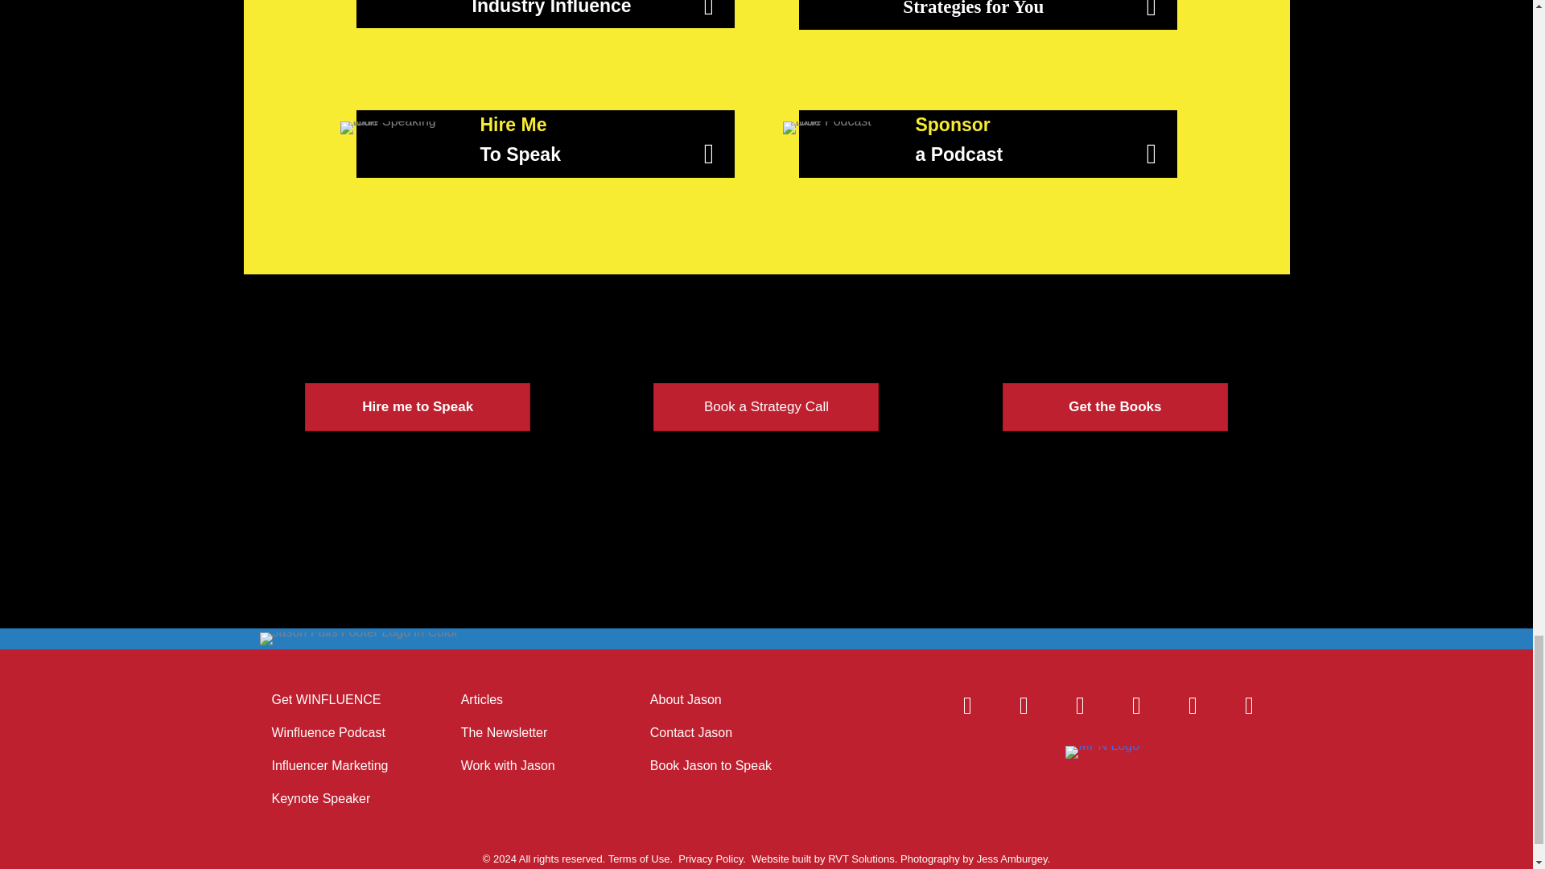  I want to click on Hire me to Speak, so click(417, 407).